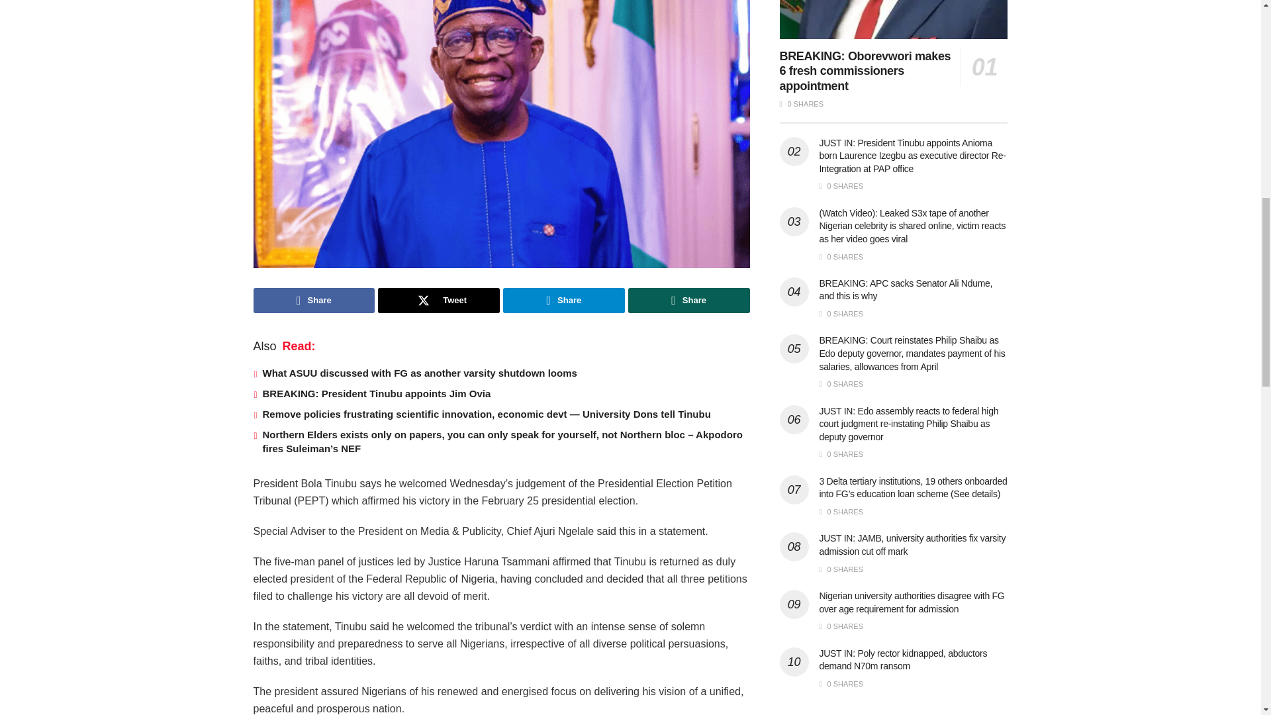 Image resolution: width=1271 pixels, height=715 pixels. I want to click on Share, so click(314, 301).